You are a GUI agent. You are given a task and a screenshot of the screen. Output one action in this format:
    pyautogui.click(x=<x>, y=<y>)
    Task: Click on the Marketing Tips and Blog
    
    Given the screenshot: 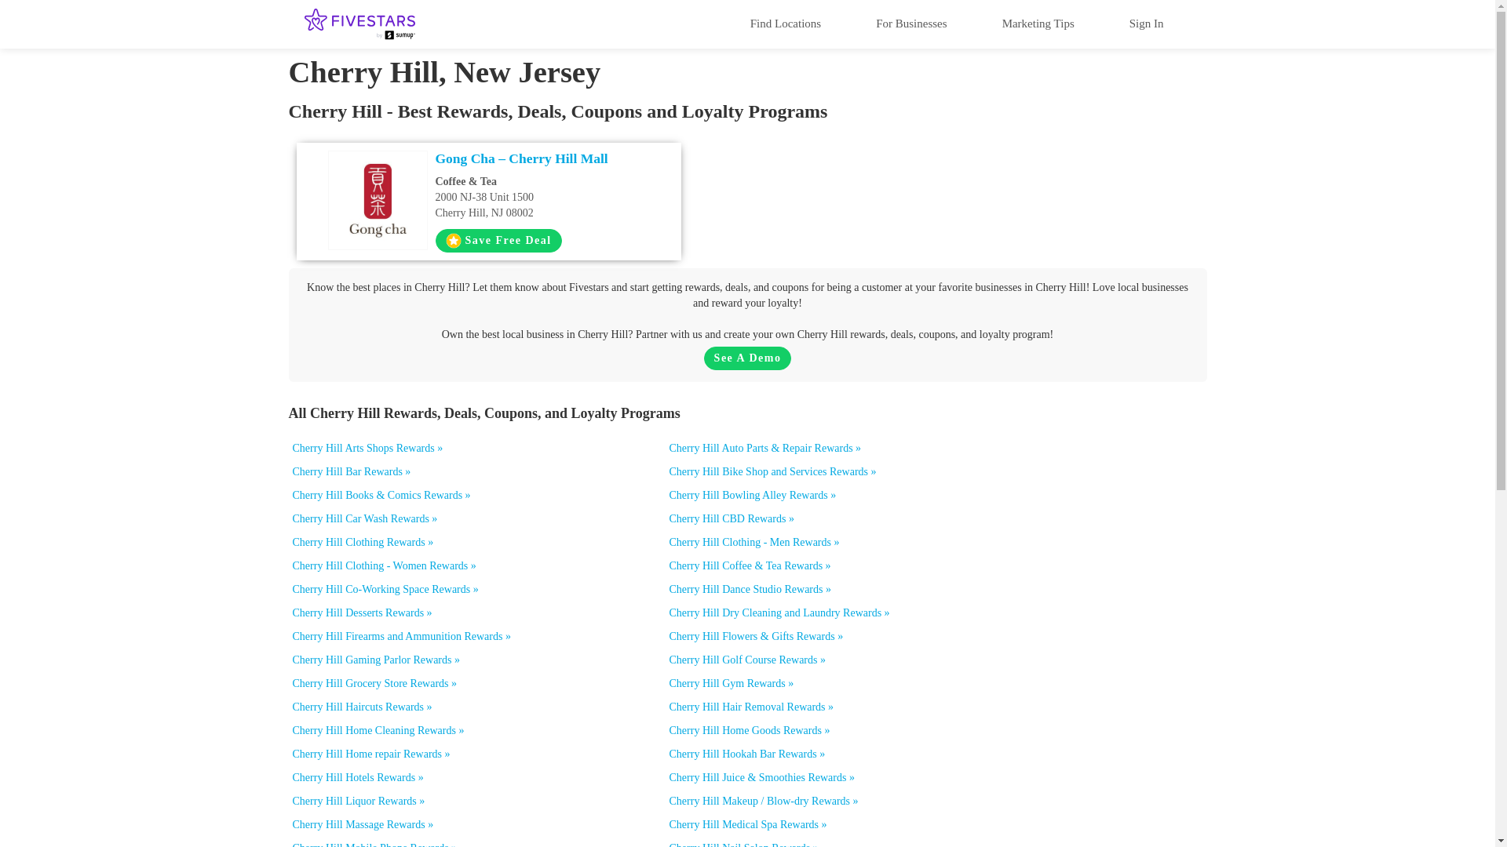 What is the action you would take?
    pyautogui.click(x=1038, y=23)
    